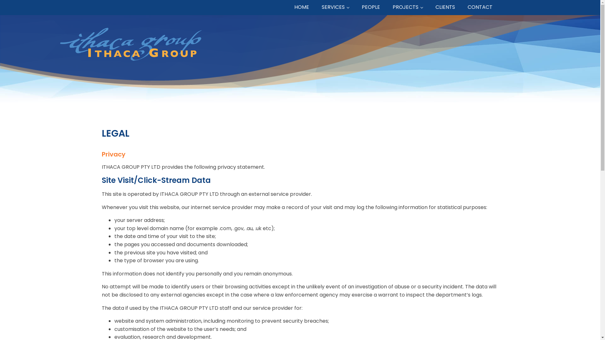  I want to click on CONTACT, so click(480, 8).